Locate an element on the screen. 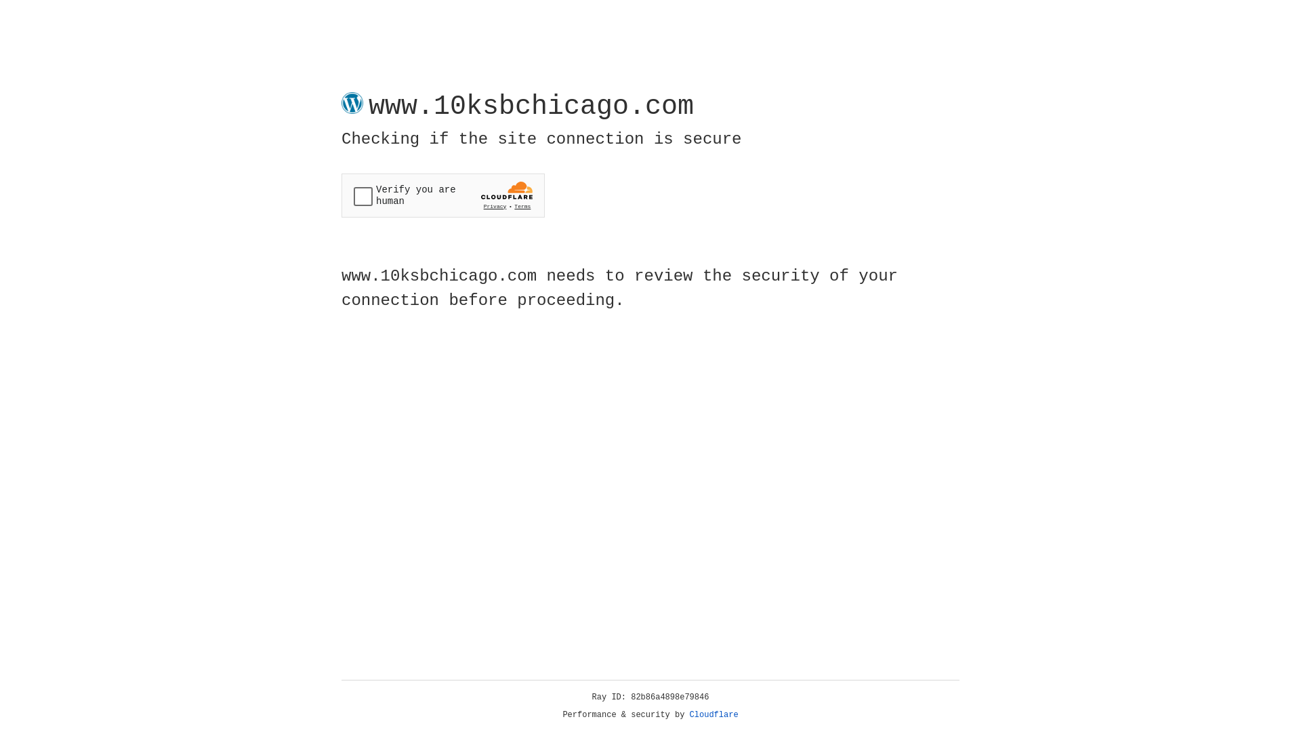 This screenshot has width=1301, height=732. Widget containing a Cloudflare security challenge is located at coordinates (443, 195).